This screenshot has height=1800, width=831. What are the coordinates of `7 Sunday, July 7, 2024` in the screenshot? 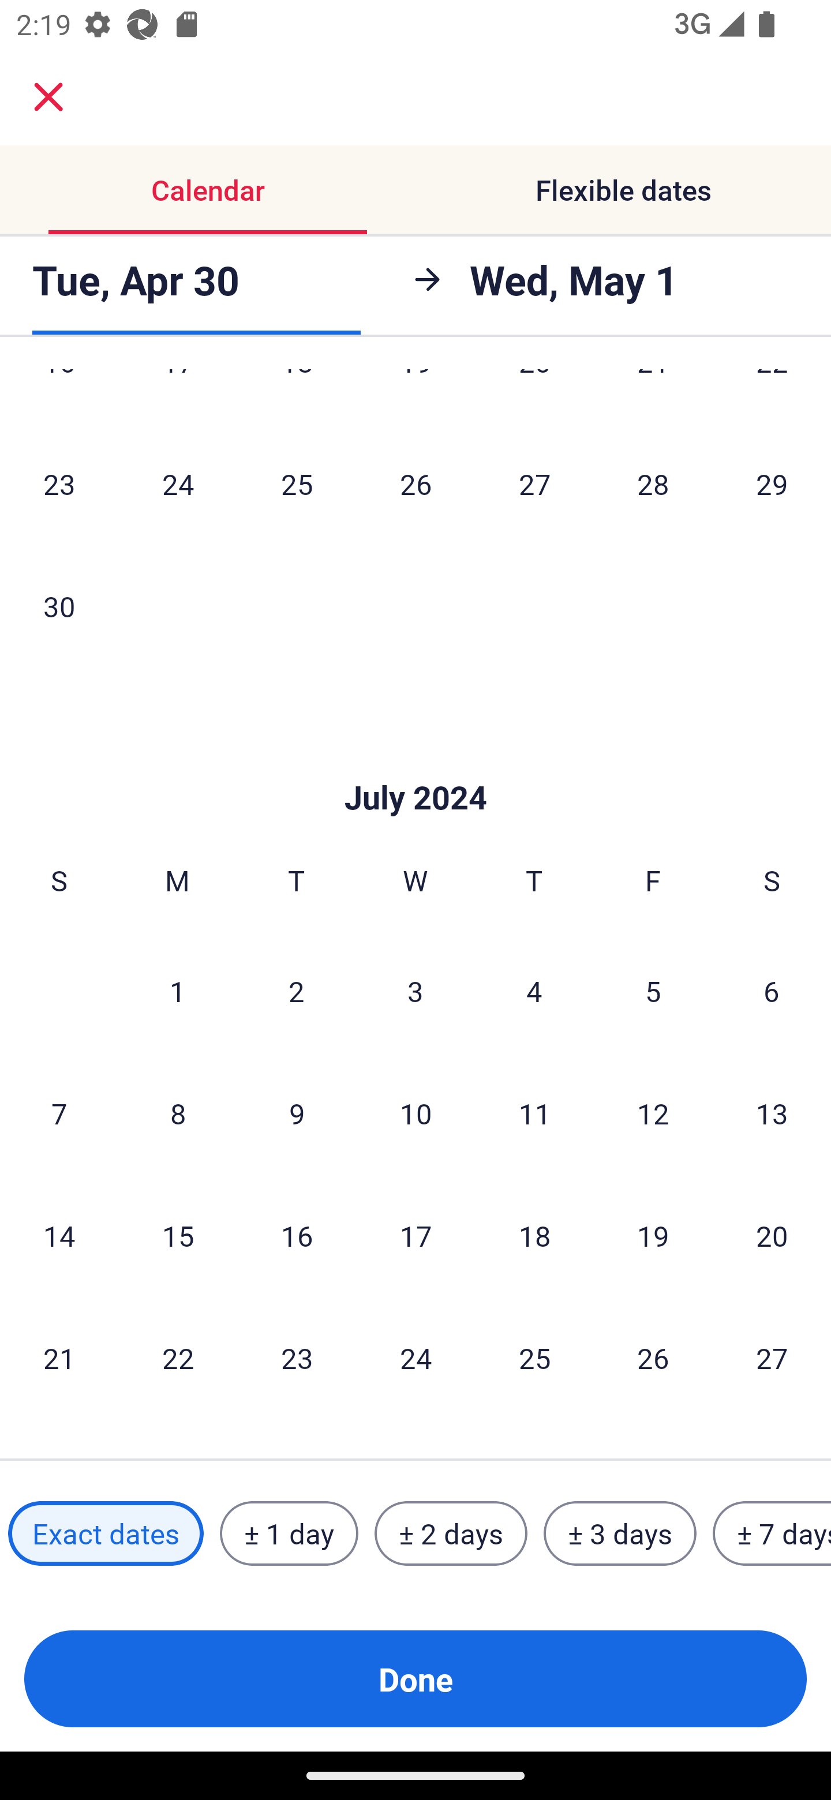 It's located at (59, 1113).